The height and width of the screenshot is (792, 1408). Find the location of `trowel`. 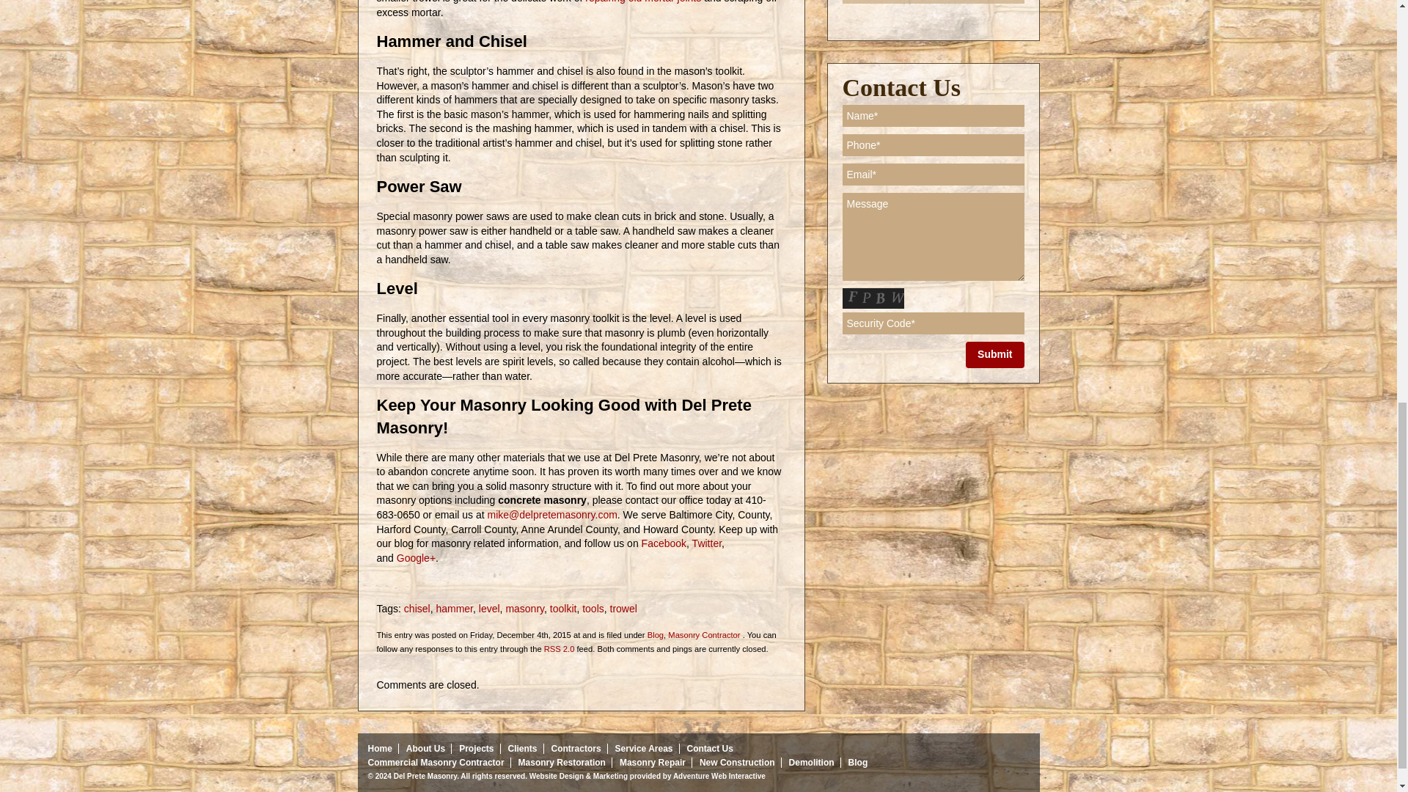

trowel is located at coordinates (623, 609).